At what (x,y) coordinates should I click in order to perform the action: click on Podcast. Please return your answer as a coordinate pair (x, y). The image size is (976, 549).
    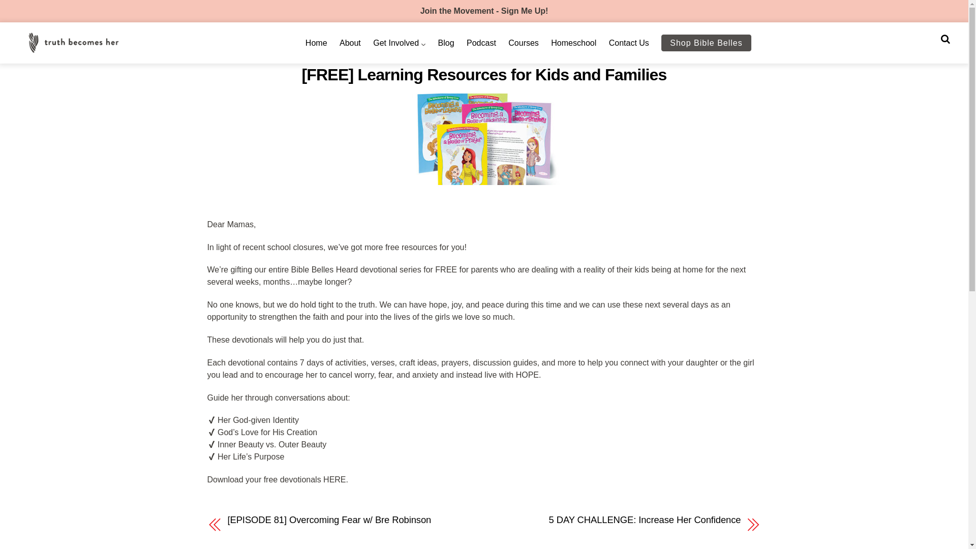
    Looking at the image, I should click on (481, 43).